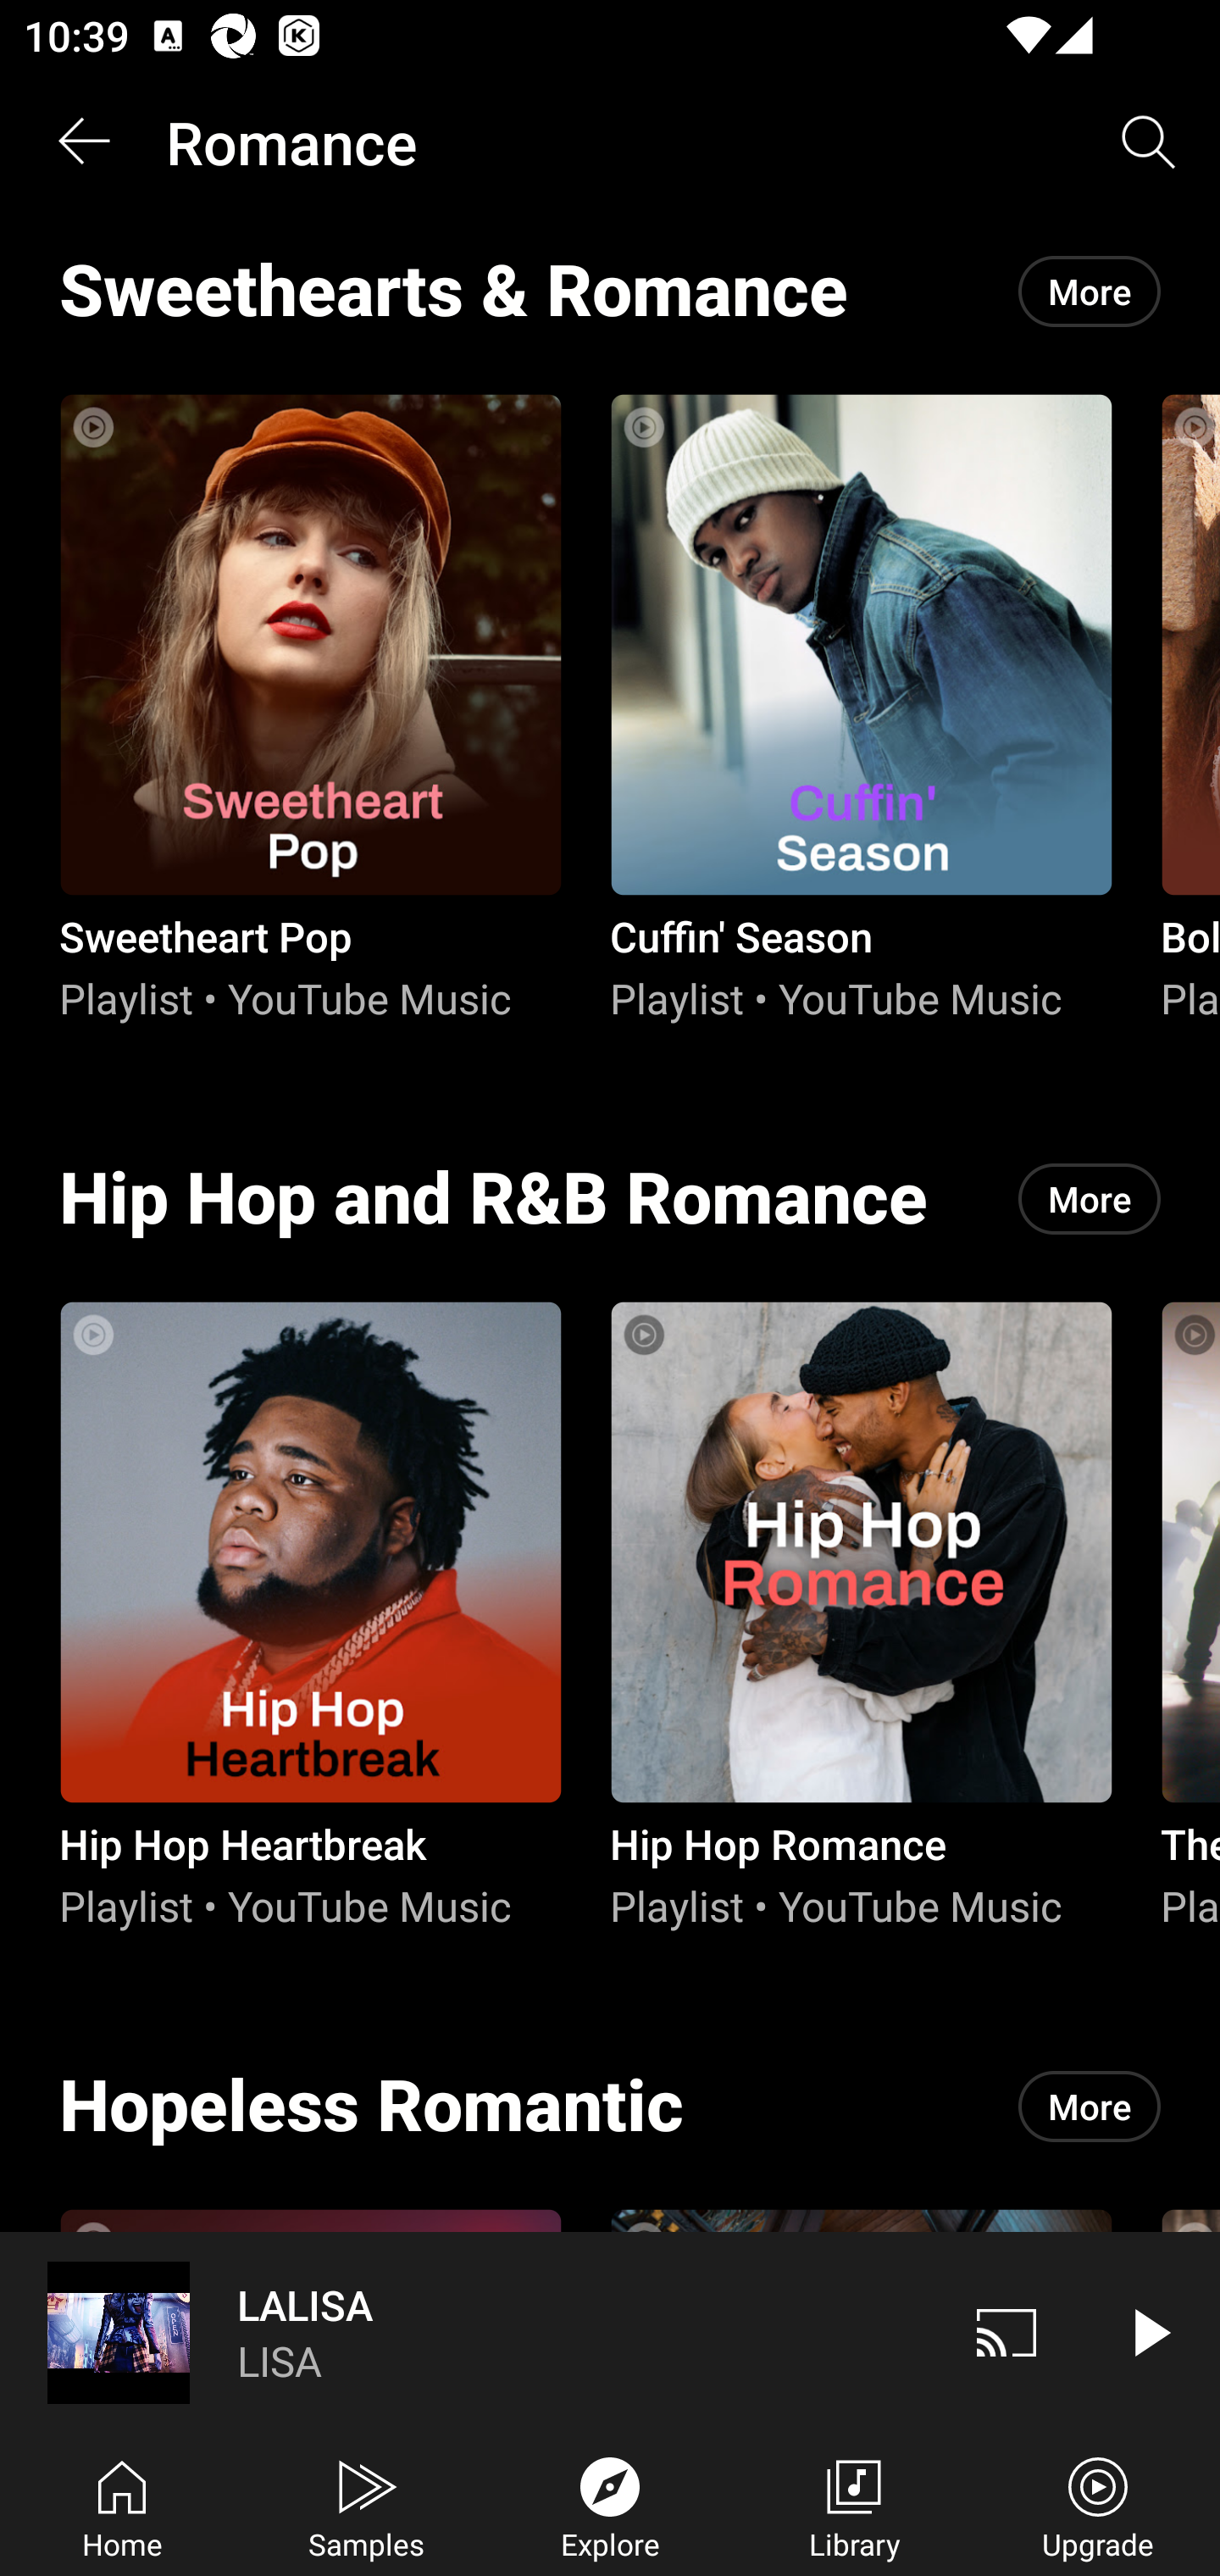 The image size is (1220, 2576). I want to click on Library, so click(854, 2505).